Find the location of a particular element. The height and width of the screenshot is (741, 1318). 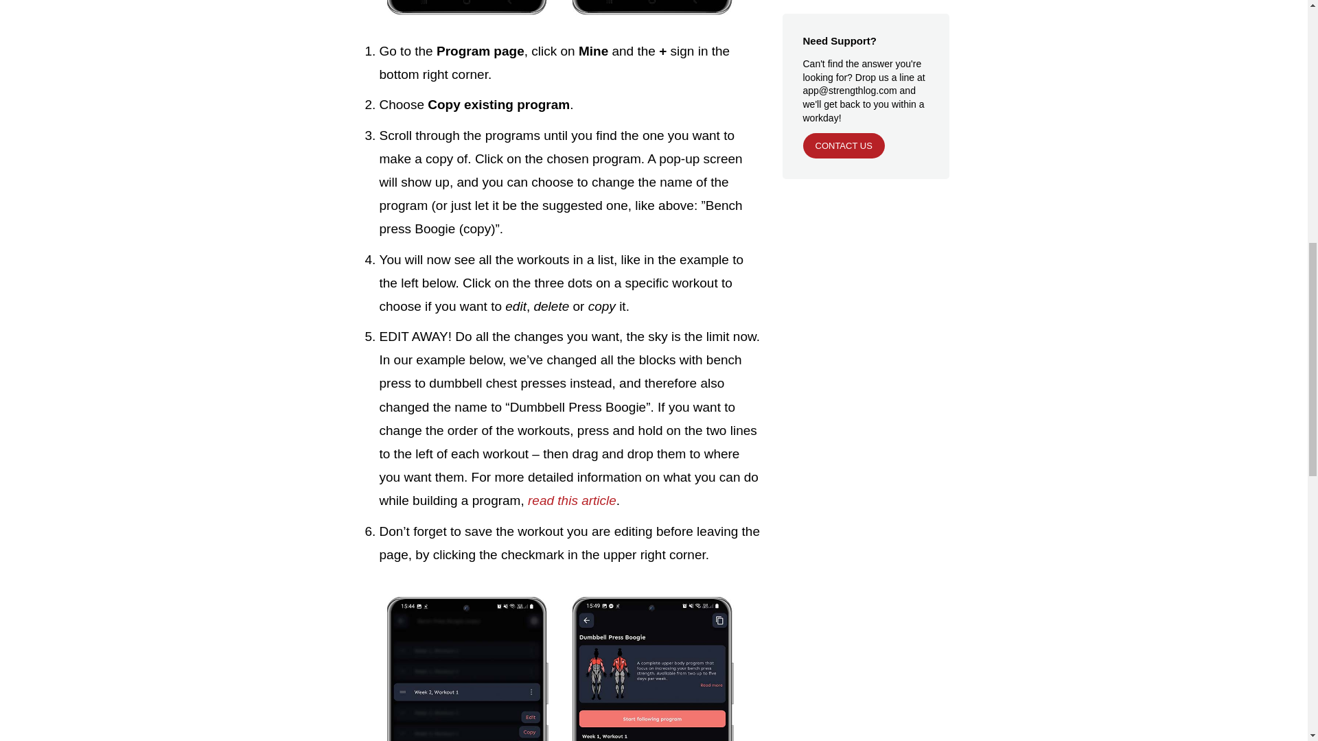

read this article is located at coordinates (573, 500).